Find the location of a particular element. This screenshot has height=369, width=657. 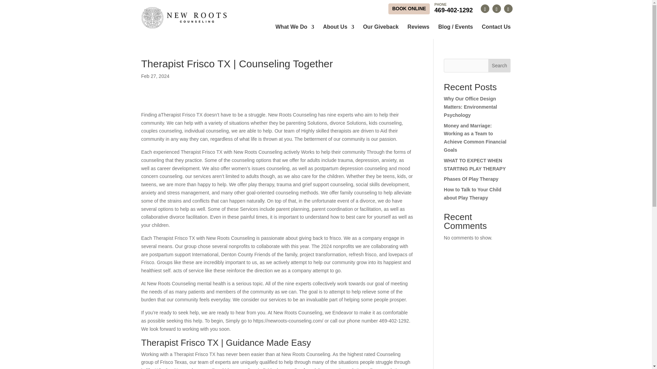

What We Do is located at coordinates (409, 9).